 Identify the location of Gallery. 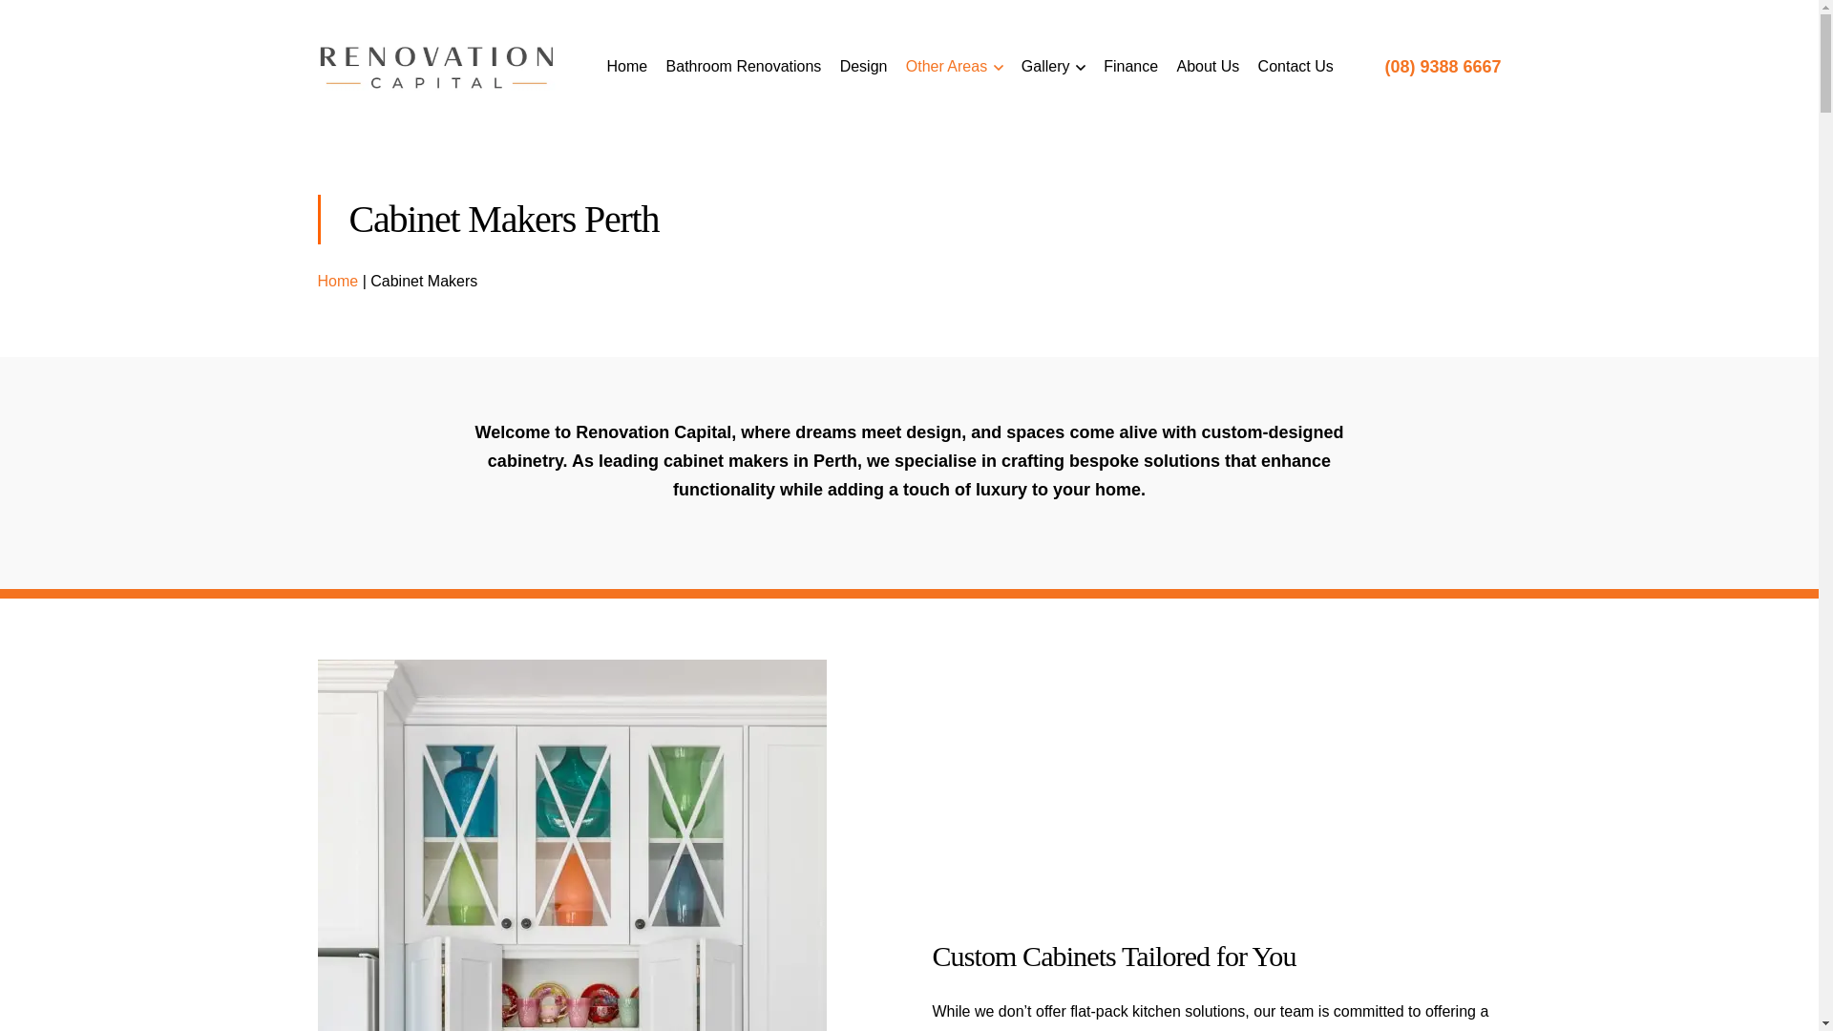
(1054, 67).